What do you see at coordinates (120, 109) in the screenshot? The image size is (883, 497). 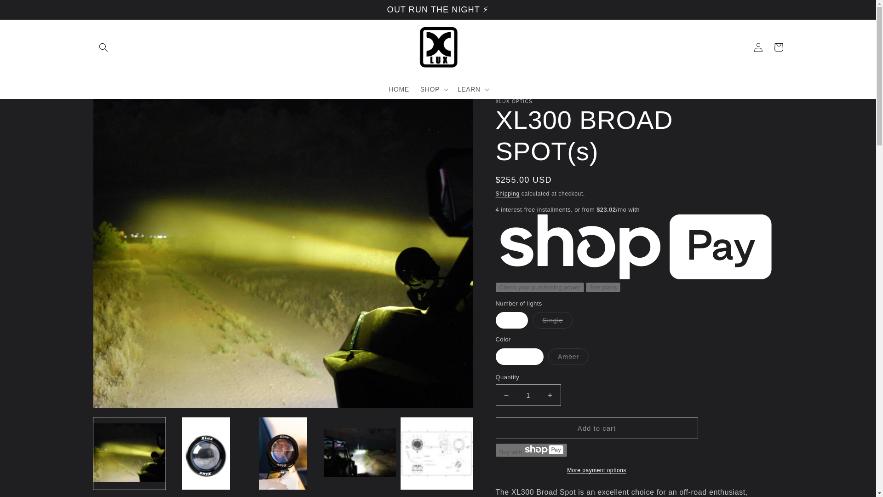 I see `Skip to product information` at bounding box center [120, 109].